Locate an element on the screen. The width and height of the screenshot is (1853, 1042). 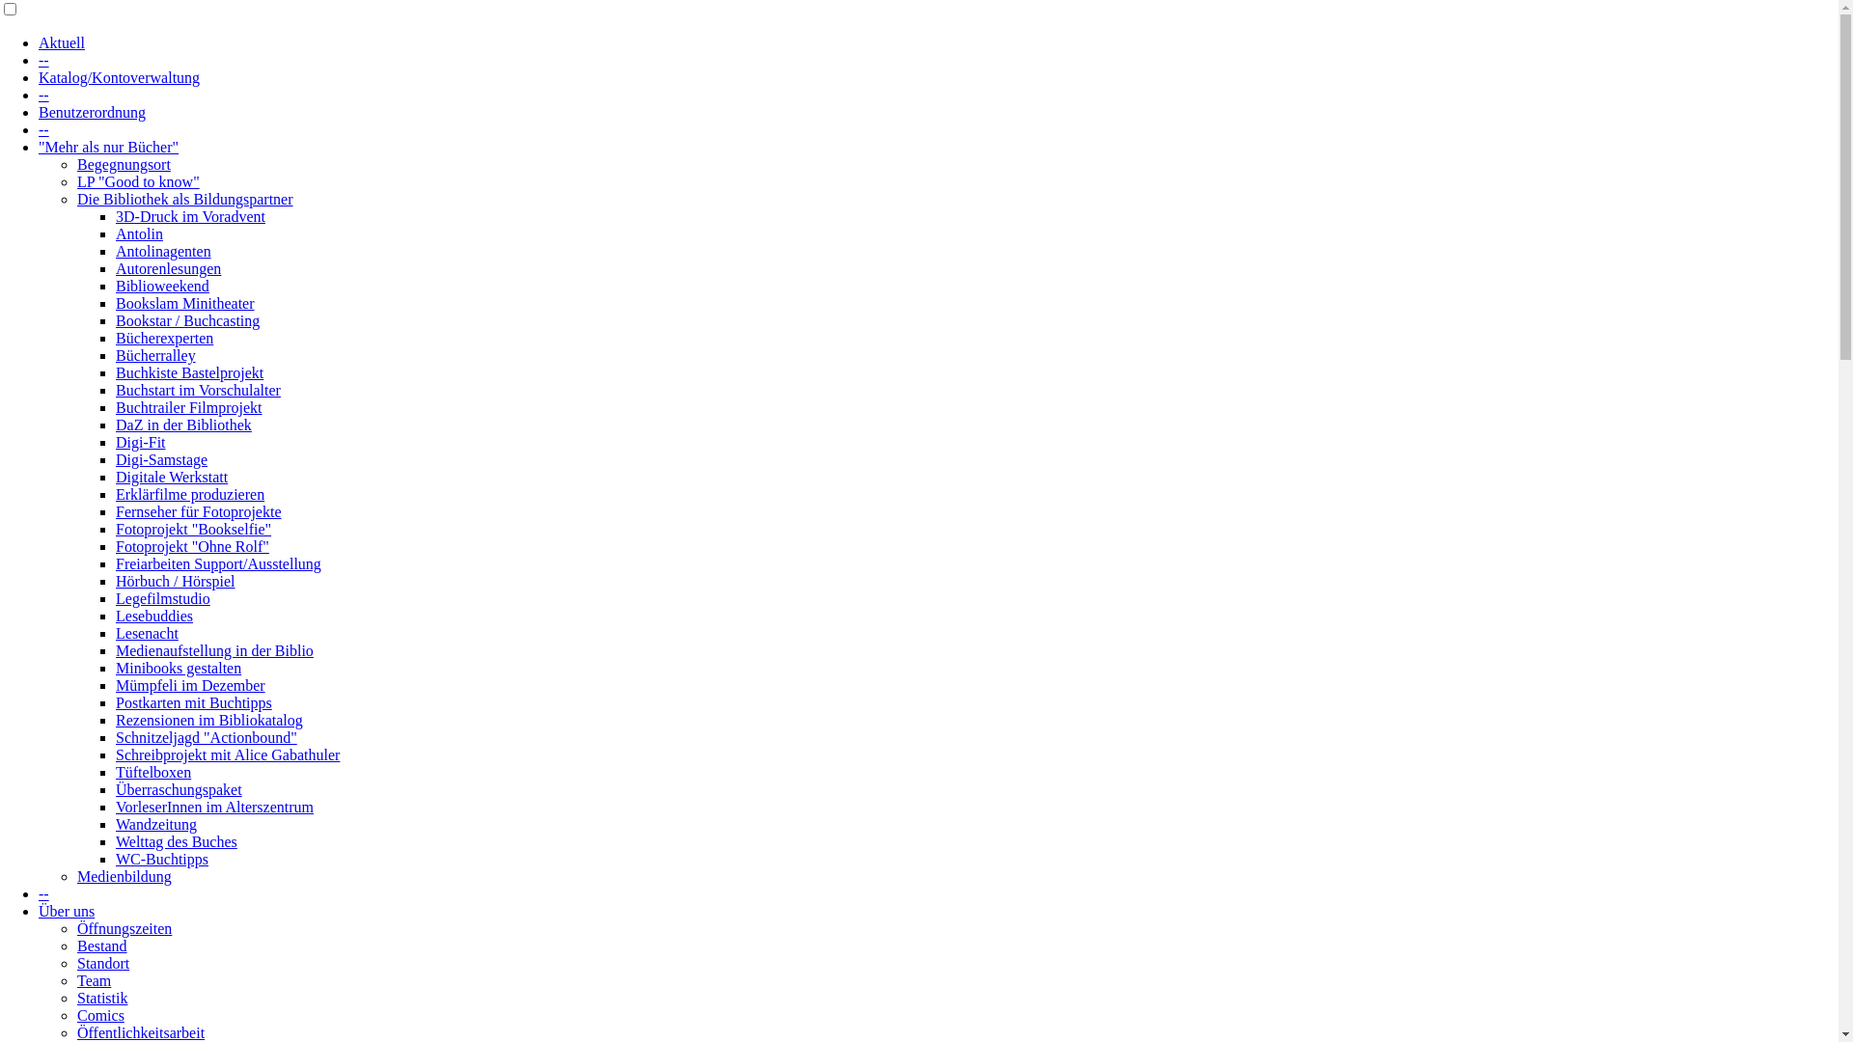
Antolinagenten is located at coordinates (164, 251).